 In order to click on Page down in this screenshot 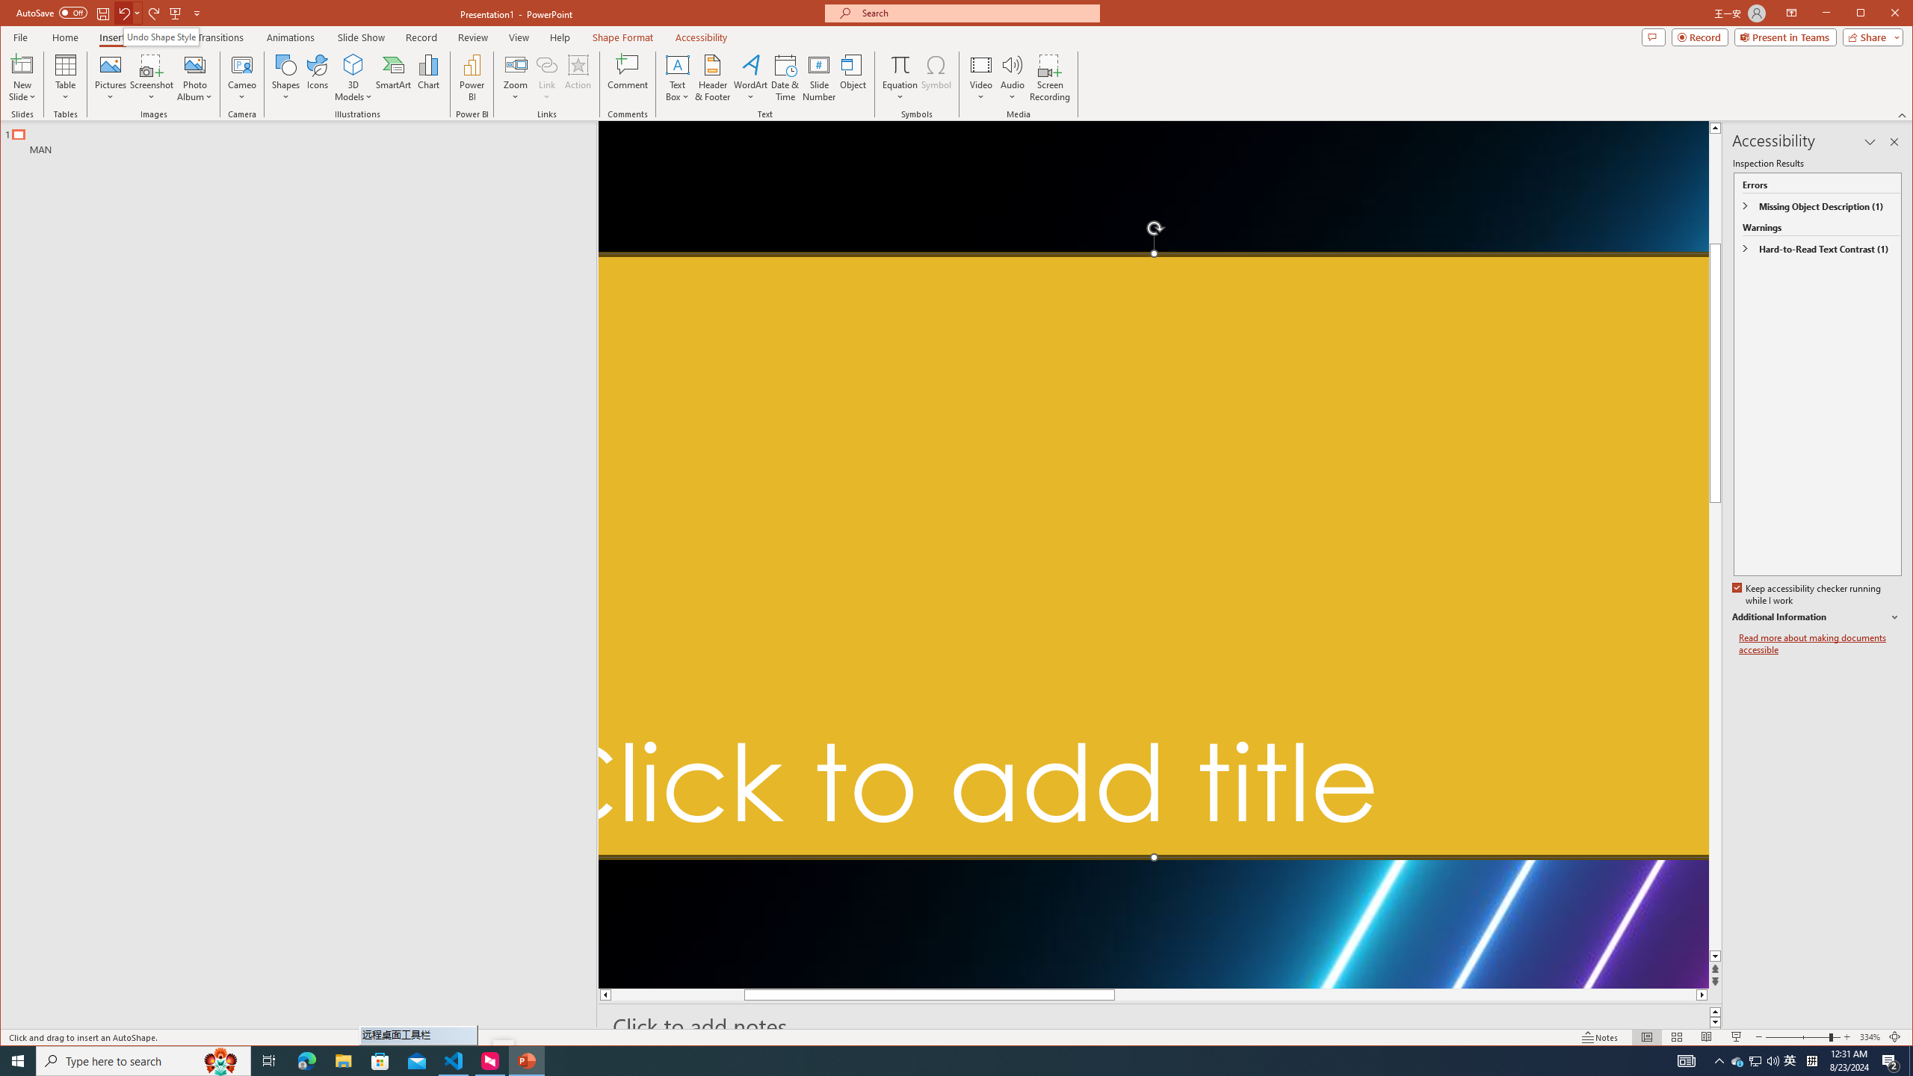, I will do `click(1715, 794)`.